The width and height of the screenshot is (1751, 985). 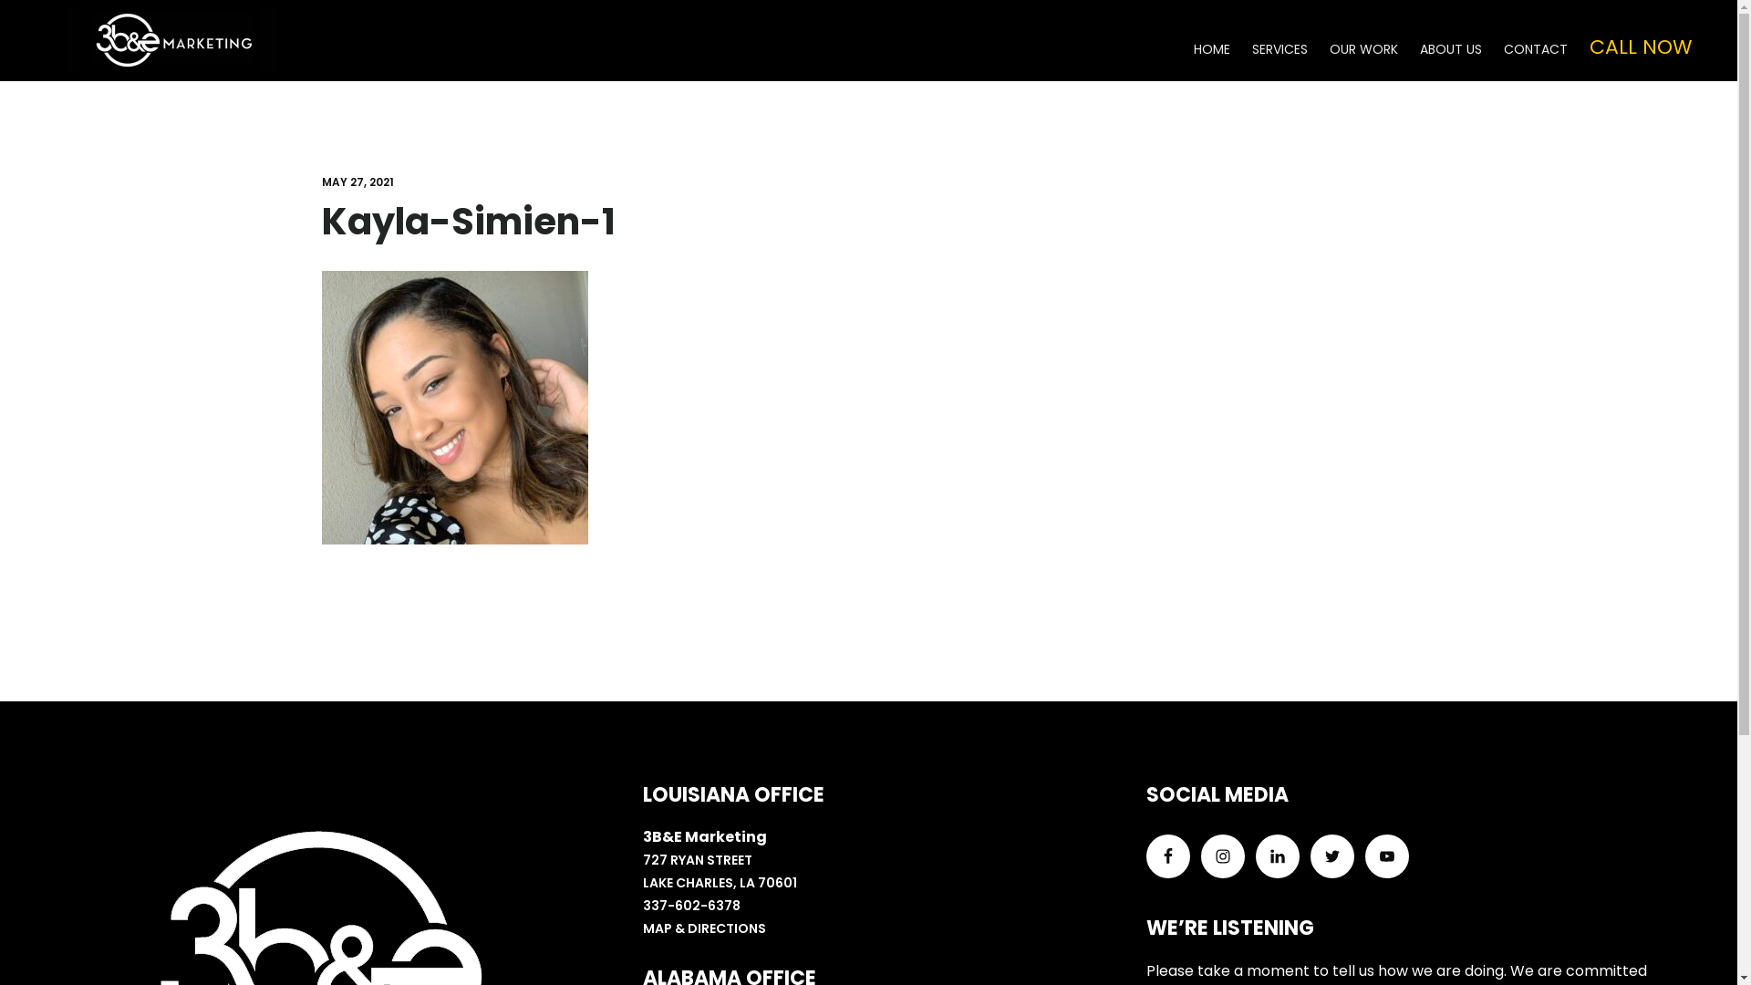 I want to click on 337-602-6378, so click(x=691, y=906).